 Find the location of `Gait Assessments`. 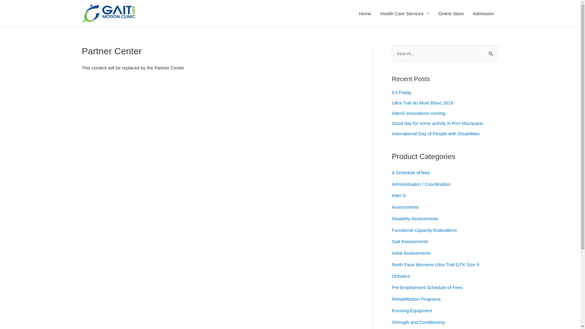

Gait Assessments is located at coordinates (410, 241).